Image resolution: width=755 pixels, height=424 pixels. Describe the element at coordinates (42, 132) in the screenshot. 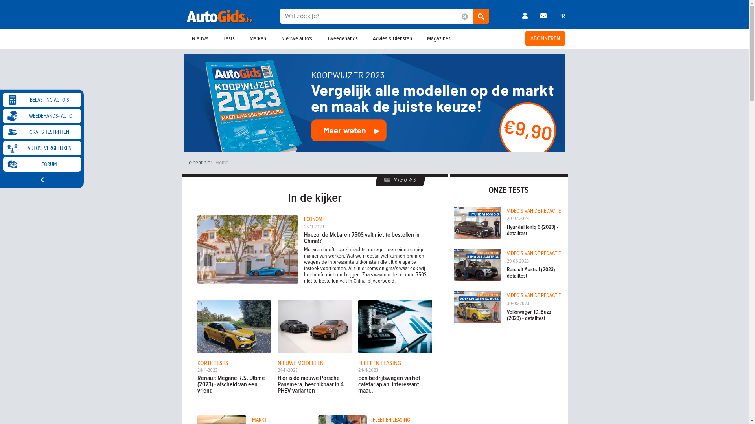

I see `GRATIS TESTRITTEN` at that location.